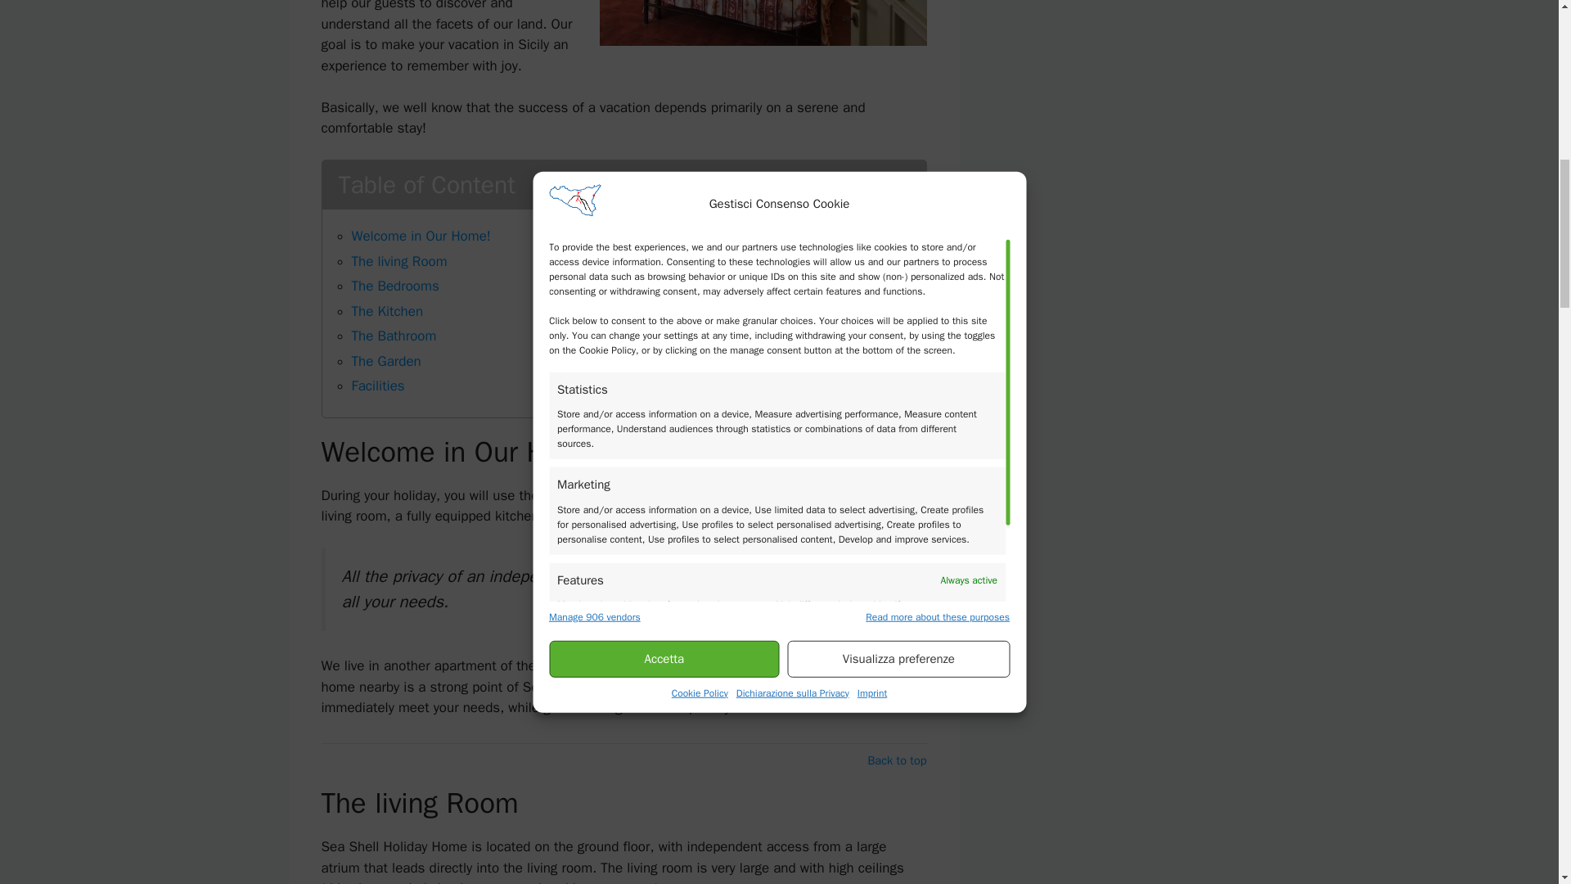 Image resolution: width=1571 pixels, height=884 pixels. Describe the element at coordinates (386, 361) in the screenshot. I see `The Garden` at that location.